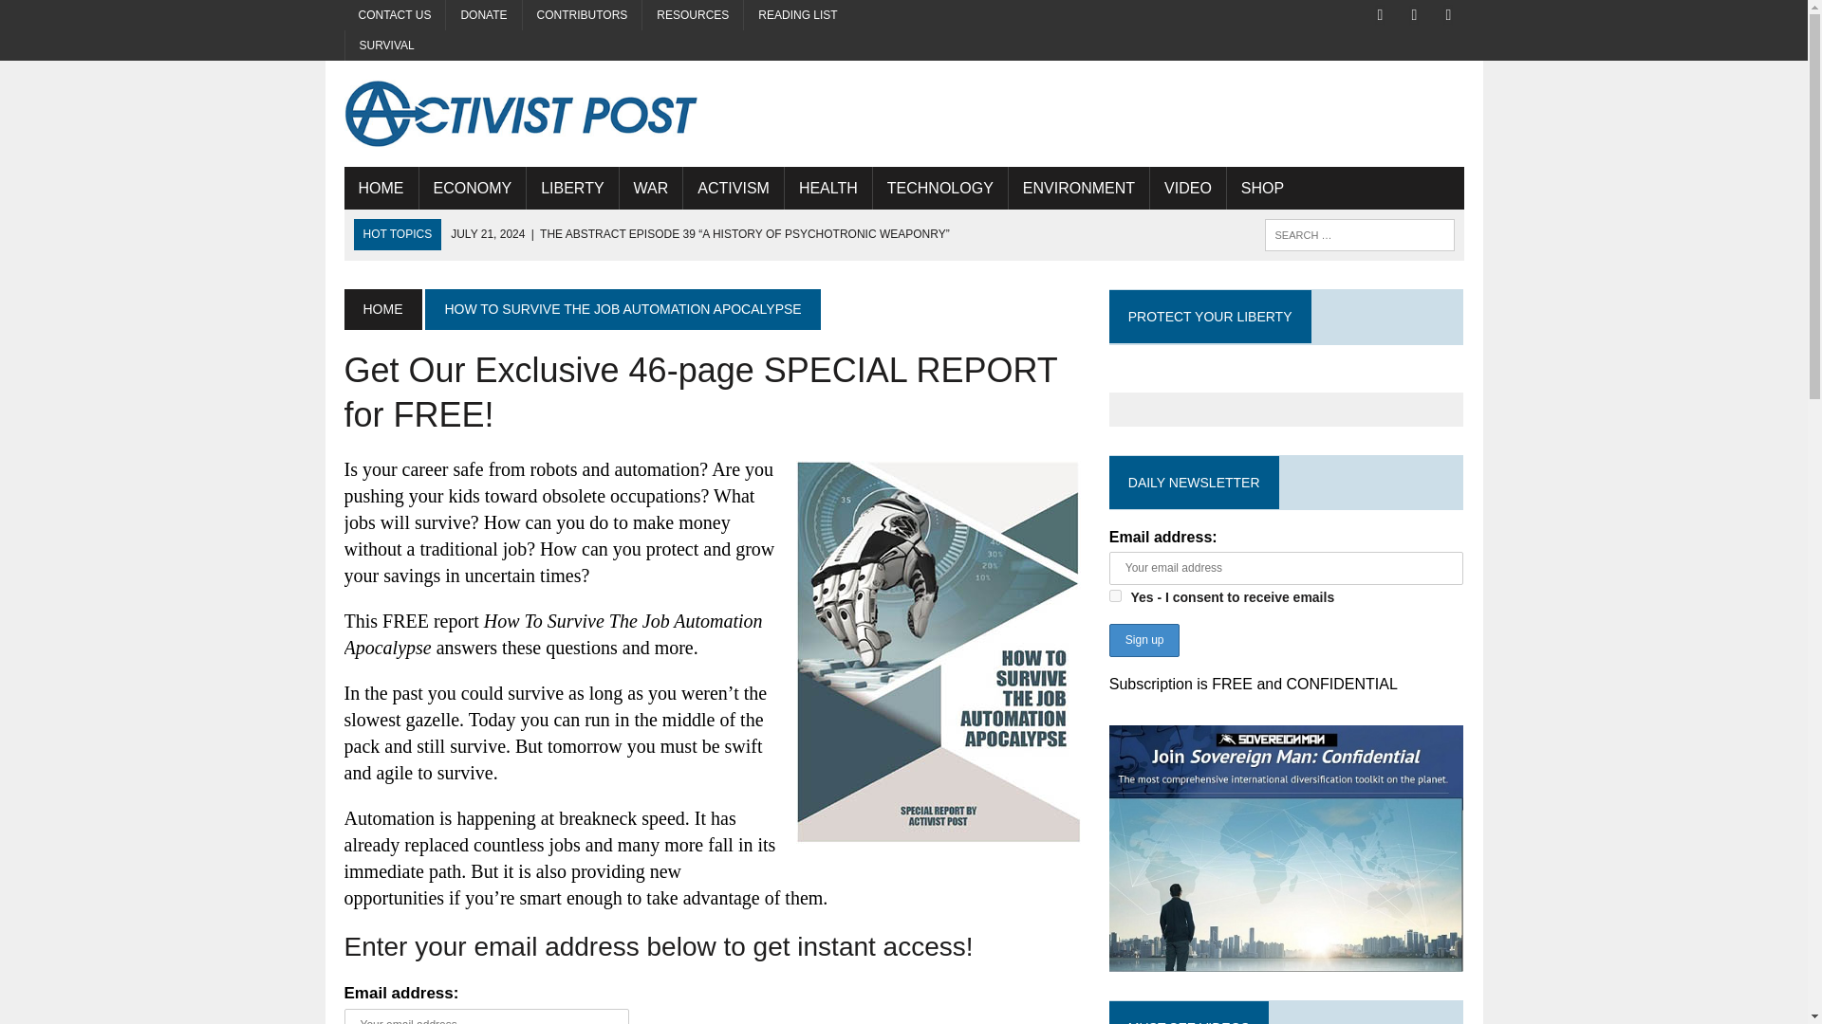 The height and width of the screenshot is (1024, 1822). Describe the element at coordinates (797, 15) in the screenshot. I see `READING LIST` at that location.